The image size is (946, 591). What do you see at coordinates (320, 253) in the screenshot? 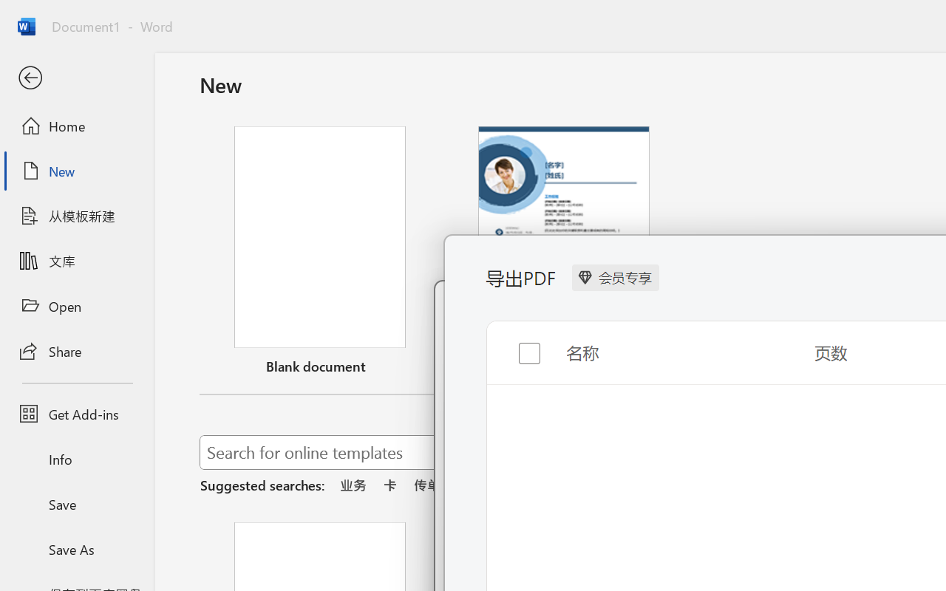
I see `Blank document` at bounding box center [320, 253].